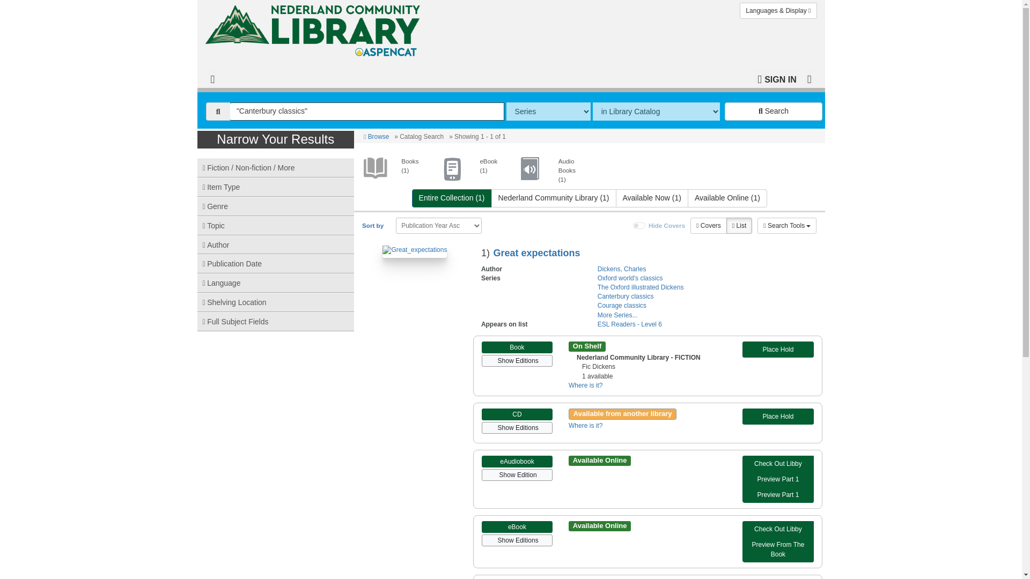 The height and width of the screenshot is (579, 1030). Describe the element at coordinates (809, 78) in the screenshot. I see `Show Menu` at that location.